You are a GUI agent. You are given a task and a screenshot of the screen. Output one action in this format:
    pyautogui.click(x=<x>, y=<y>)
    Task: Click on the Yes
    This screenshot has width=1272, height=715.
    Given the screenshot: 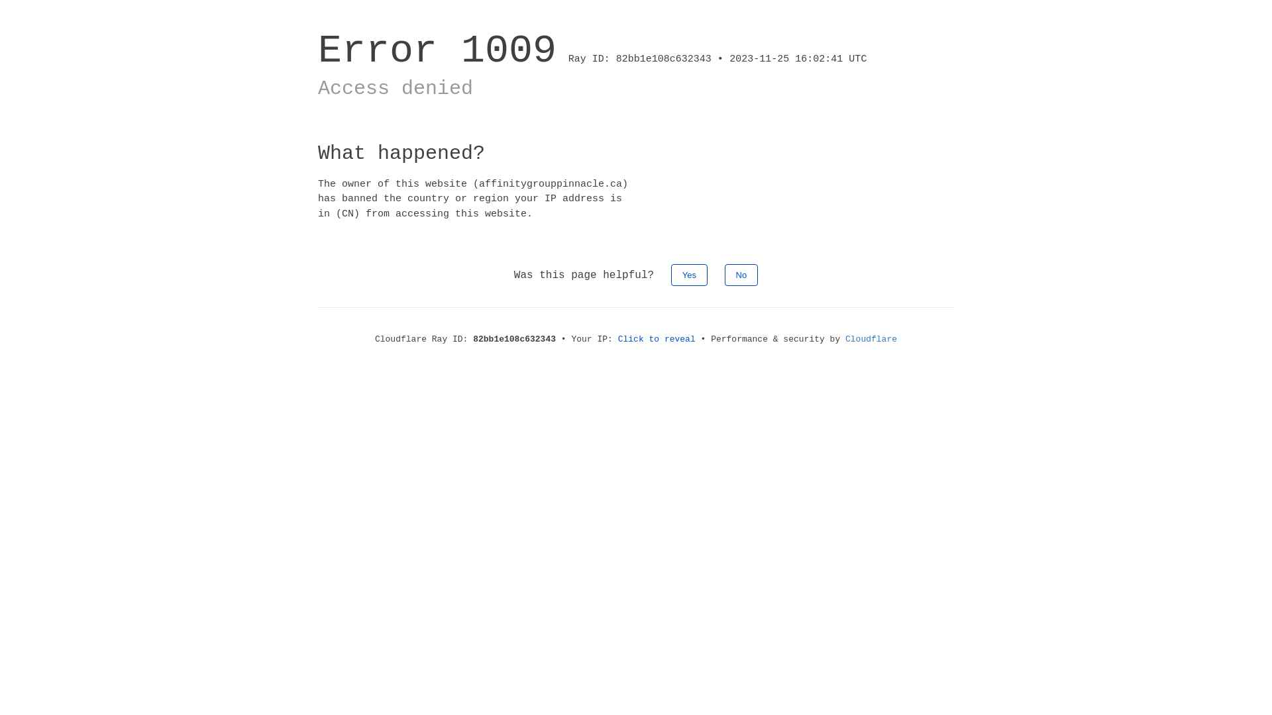 What is the action you would take?
    pyautogui.click(x=689, y=275)
    